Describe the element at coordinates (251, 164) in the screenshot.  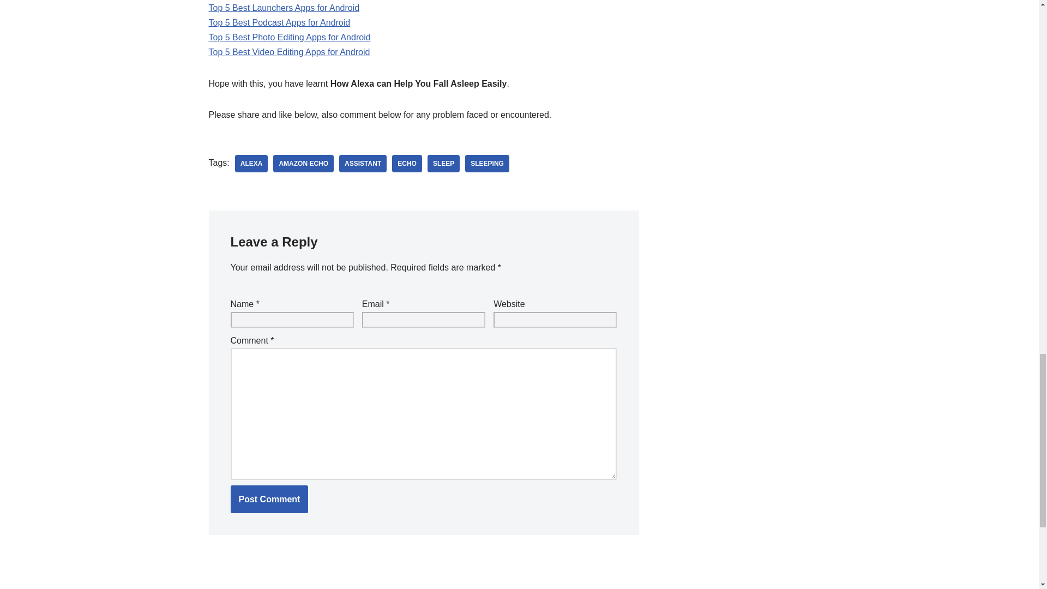
I see `Alexa` at that location.